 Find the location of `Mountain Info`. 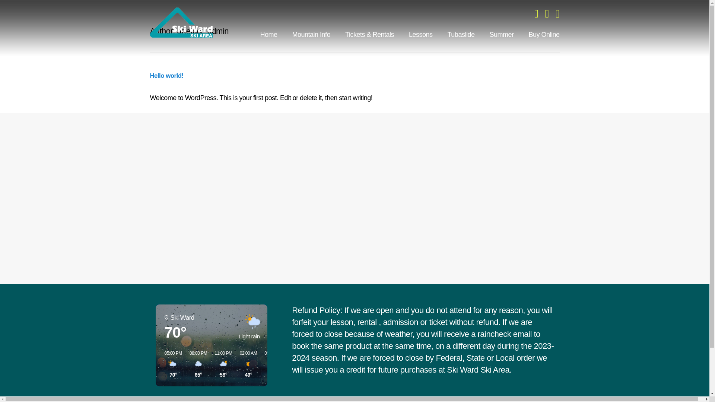

Mountain Info is located at coordinates (304, 34).